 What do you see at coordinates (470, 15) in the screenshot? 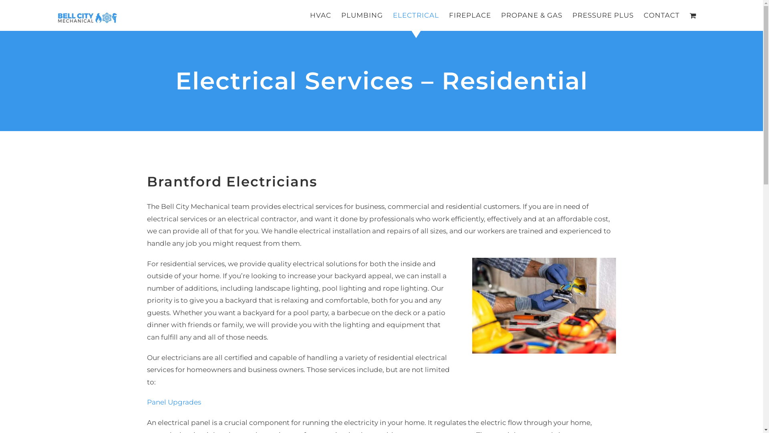
I see `FIREPLACE` at bounding box center [470, 15].